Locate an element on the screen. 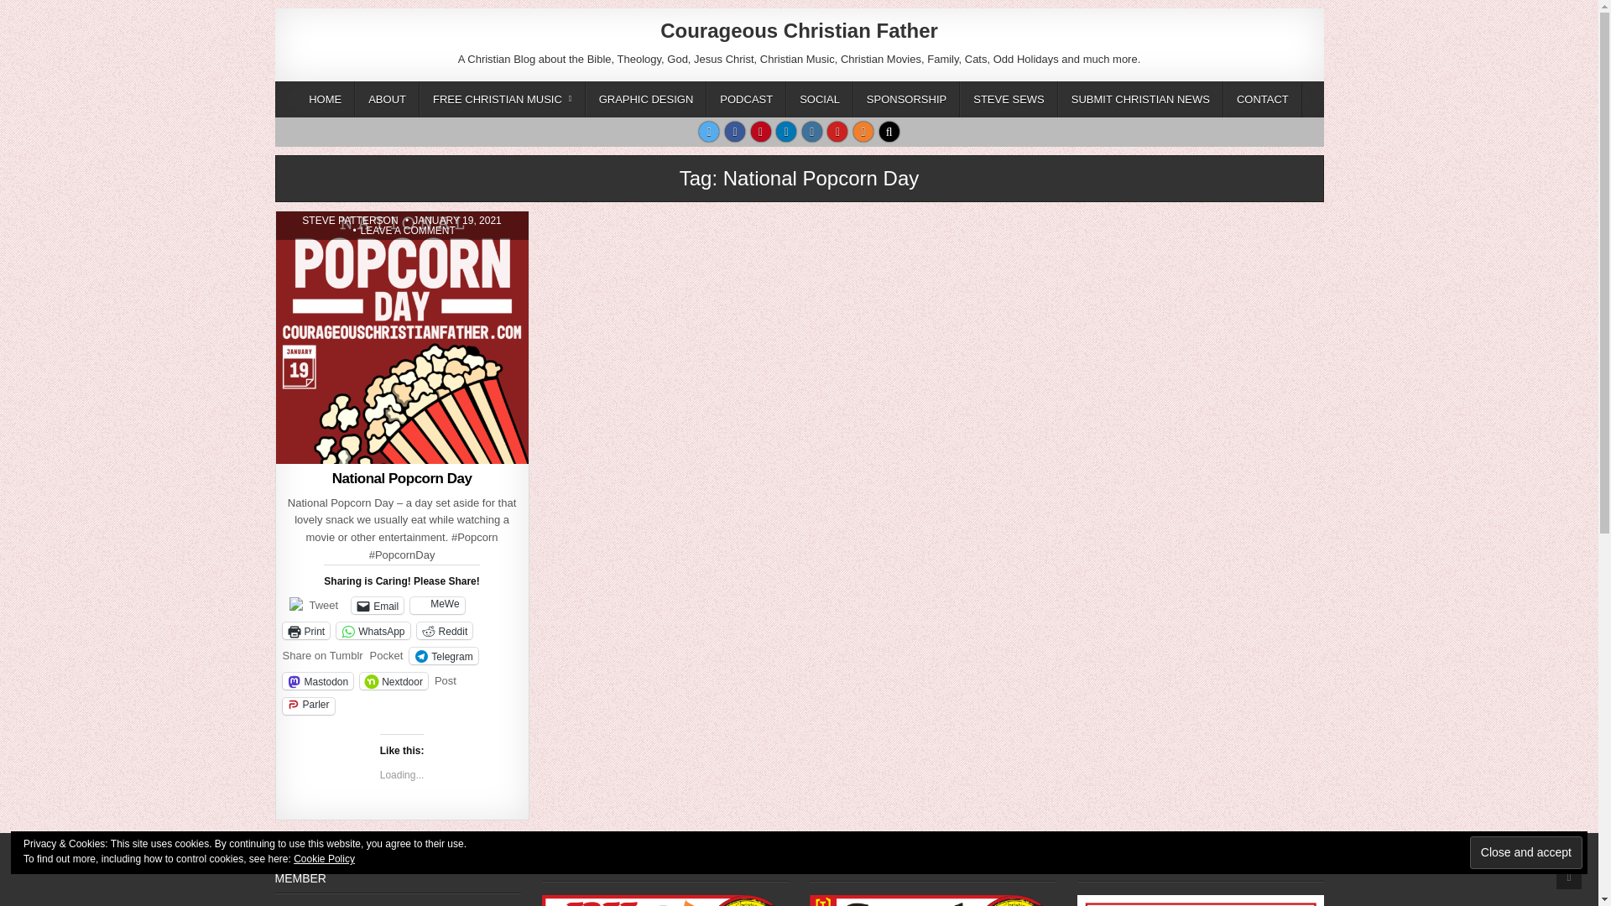 The image size is (1611, 906). Click to email a link to a friend is located at coordinates (378, 606).